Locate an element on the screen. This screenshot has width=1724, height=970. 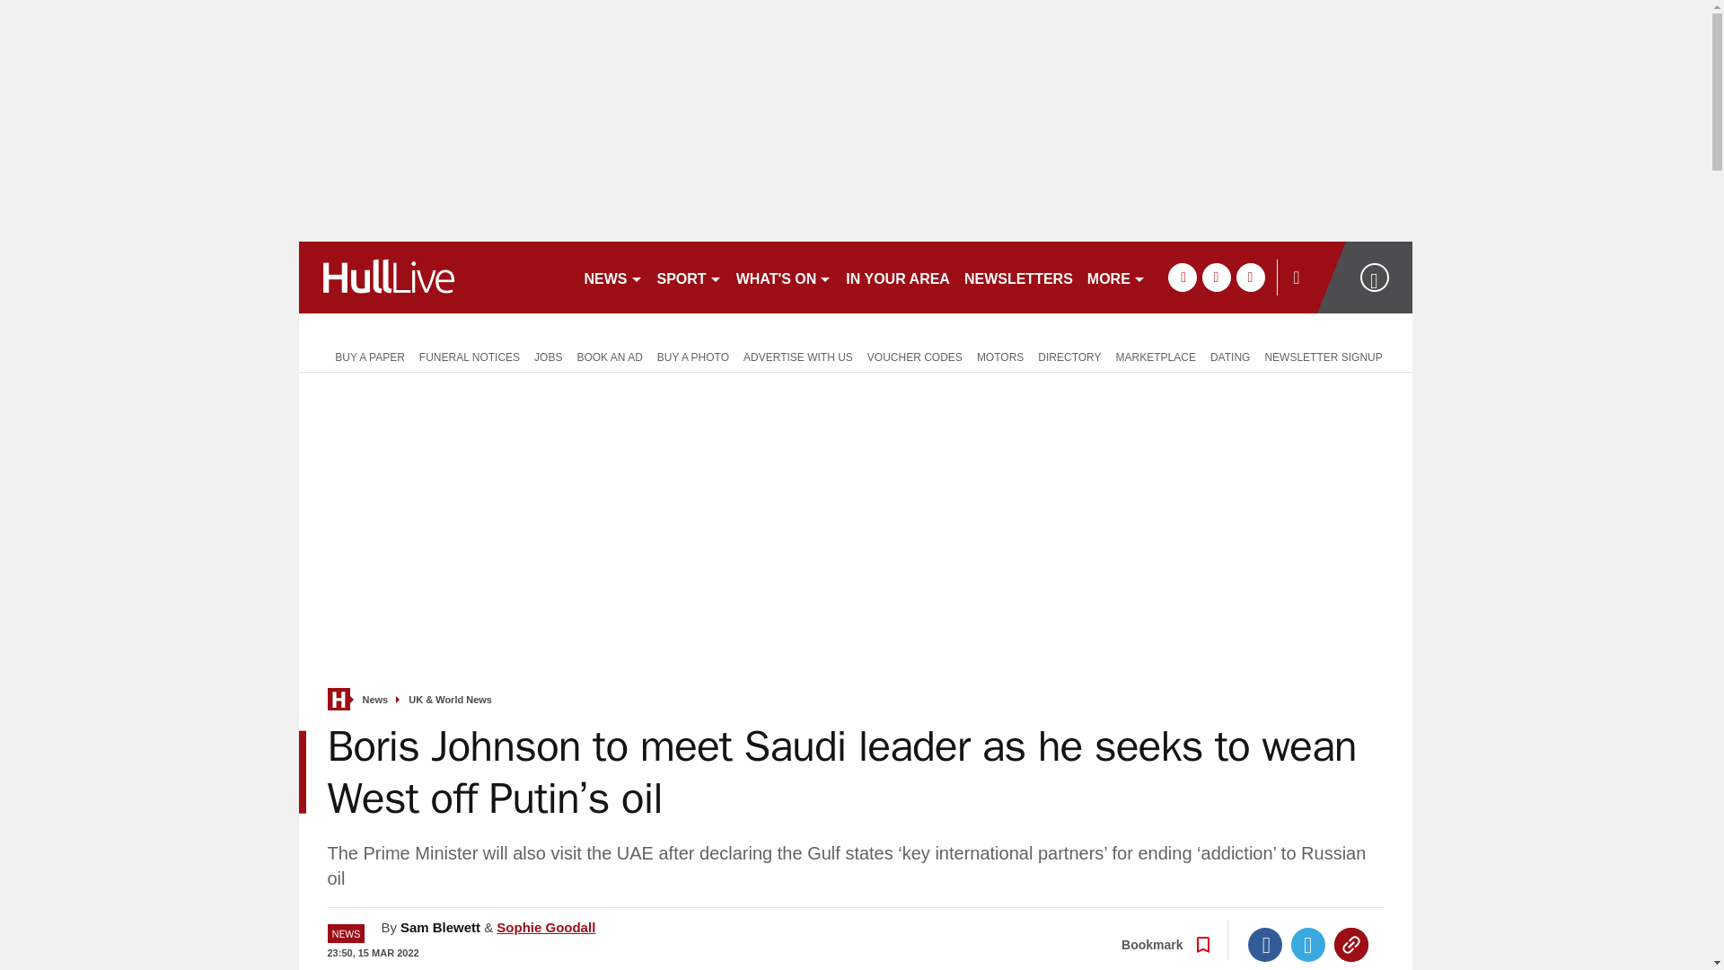
Facebook is located at coordinates (1265, 945).